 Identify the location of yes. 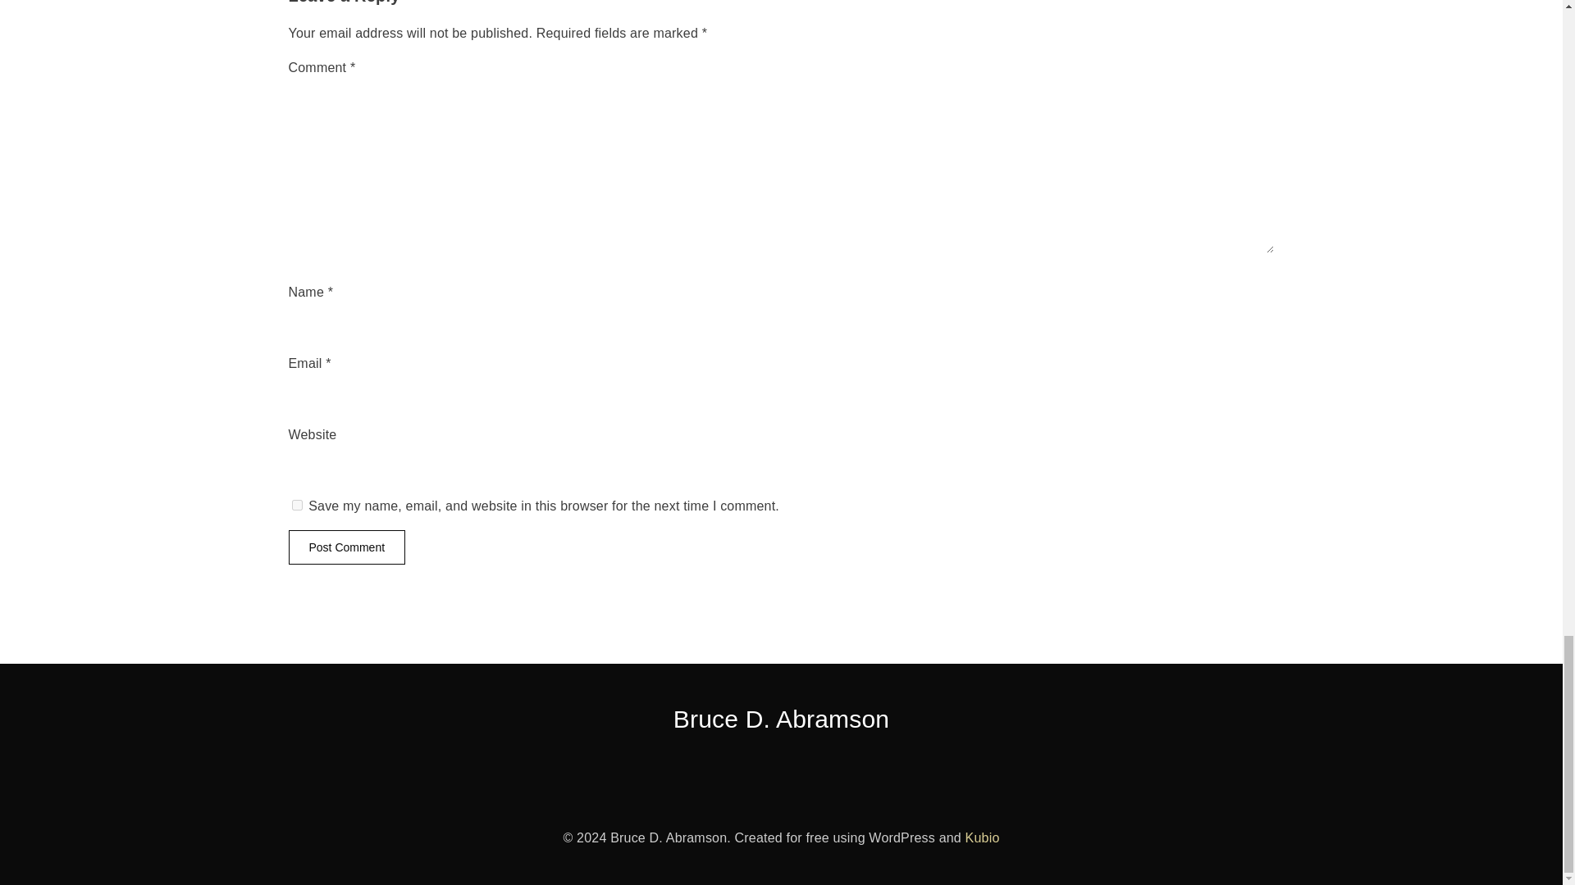
(297, 505).